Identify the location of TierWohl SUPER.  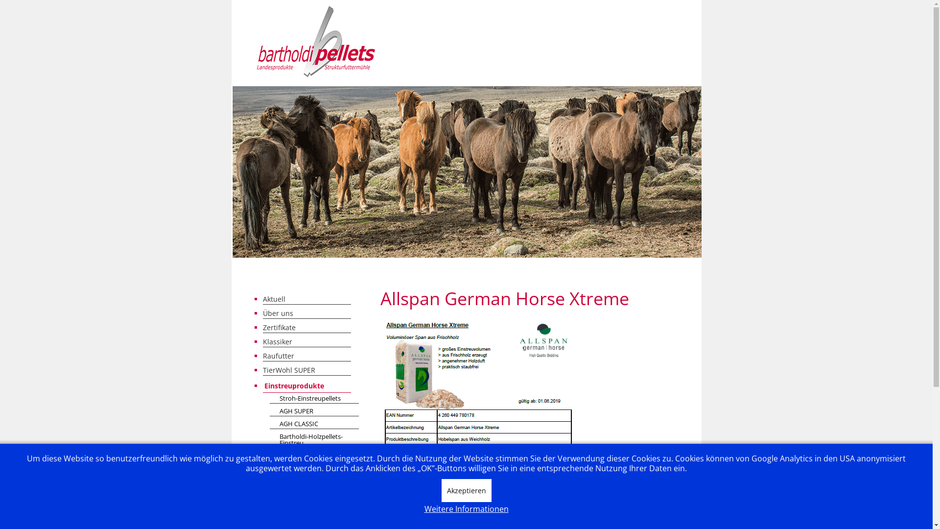
(306, 370).